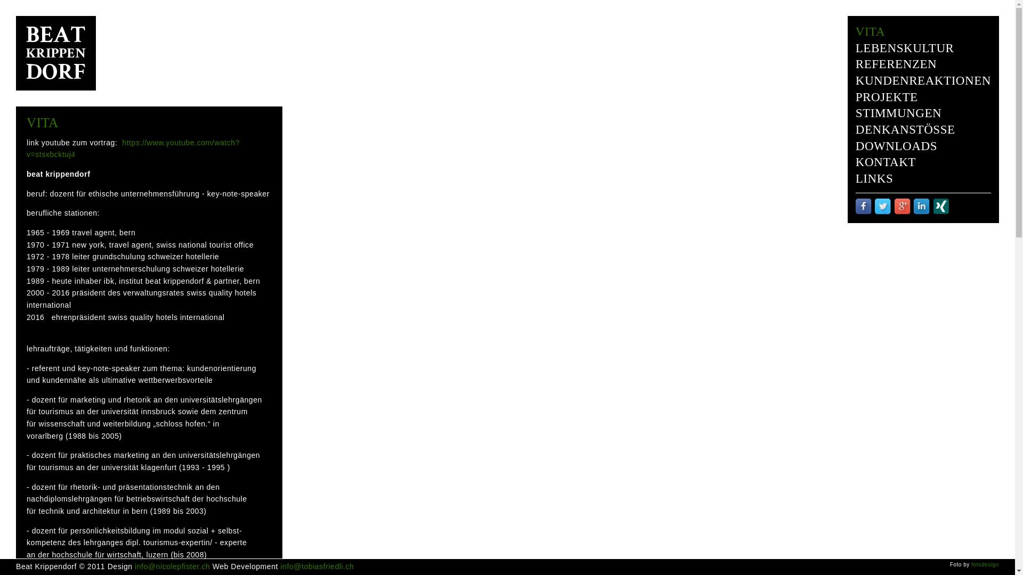 The image size is (1023, 575). What do you see at coordinates (896, 64) in the screenshot?
I see `REFERENZEN` at bounding box center [896, 64].